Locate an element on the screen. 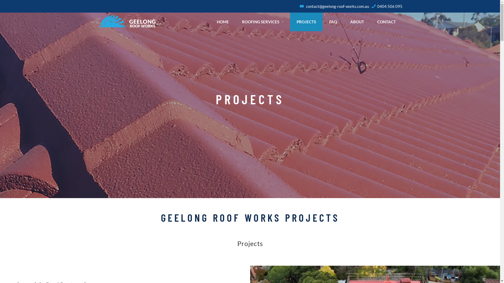 Image resolution: width=504 pixels, height=283 pixels. PROJECTS is located at coordinates (306, 22).